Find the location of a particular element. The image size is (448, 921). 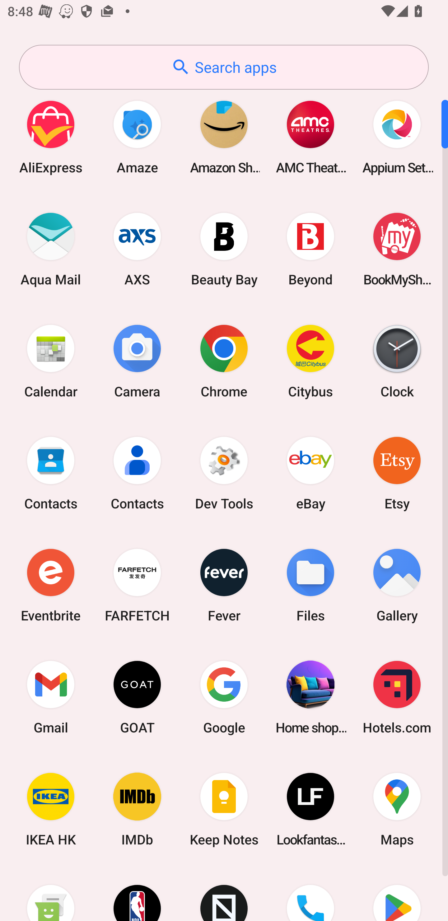

Amaze is located at coordinates (137, 137).